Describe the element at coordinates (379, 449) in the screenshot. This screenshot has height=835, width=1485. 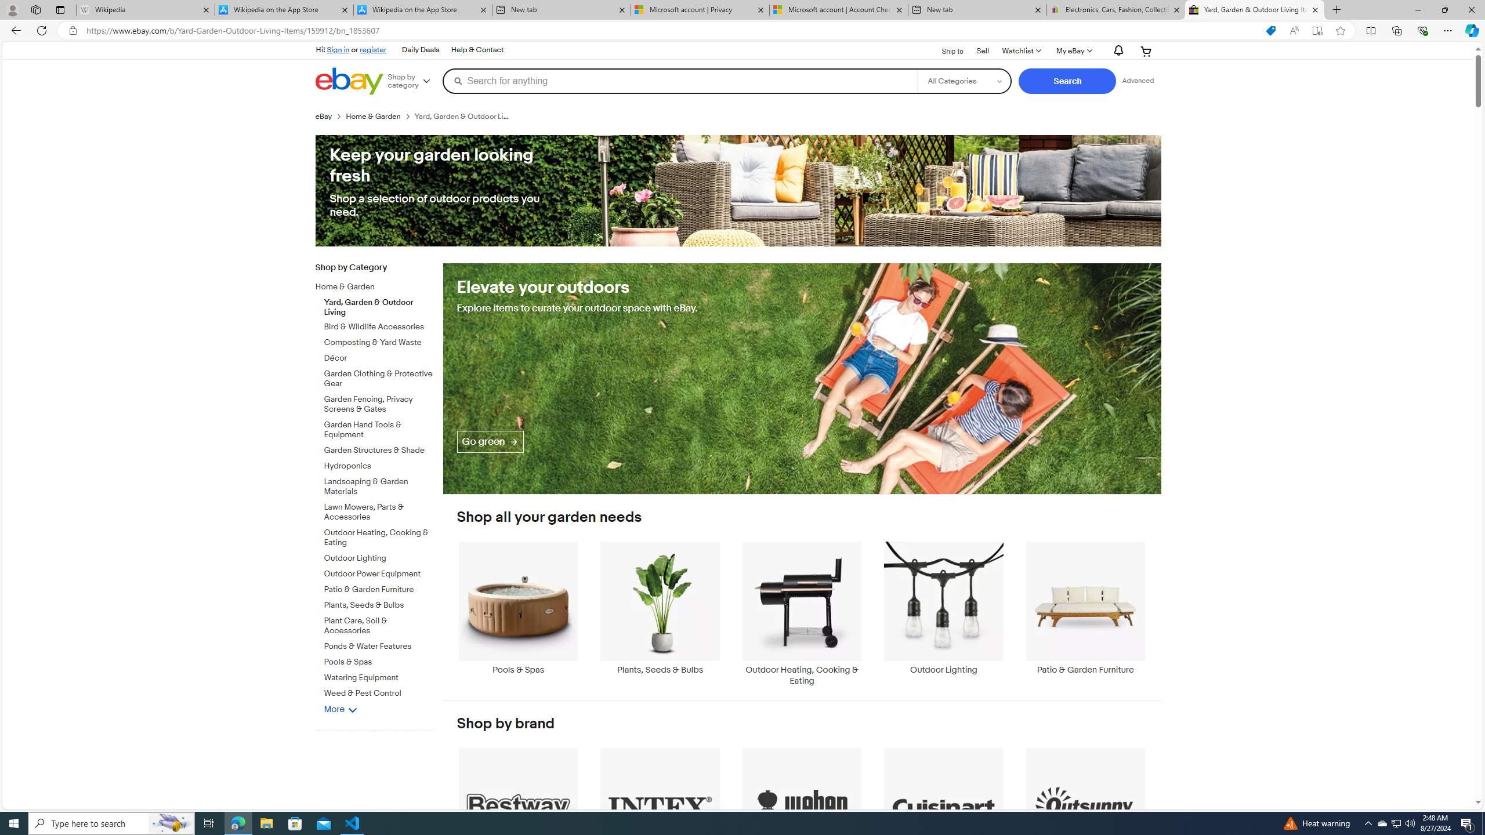
I see `Garden Structures & Shade` at that location.